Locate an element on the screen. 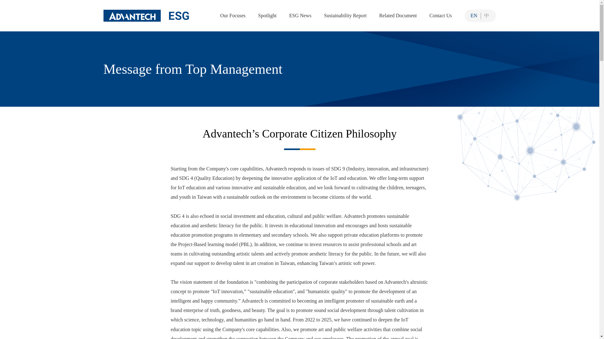 The width and height of the screenshot is (604, 339). Sustainability Report is located at coordinates (345, 15).